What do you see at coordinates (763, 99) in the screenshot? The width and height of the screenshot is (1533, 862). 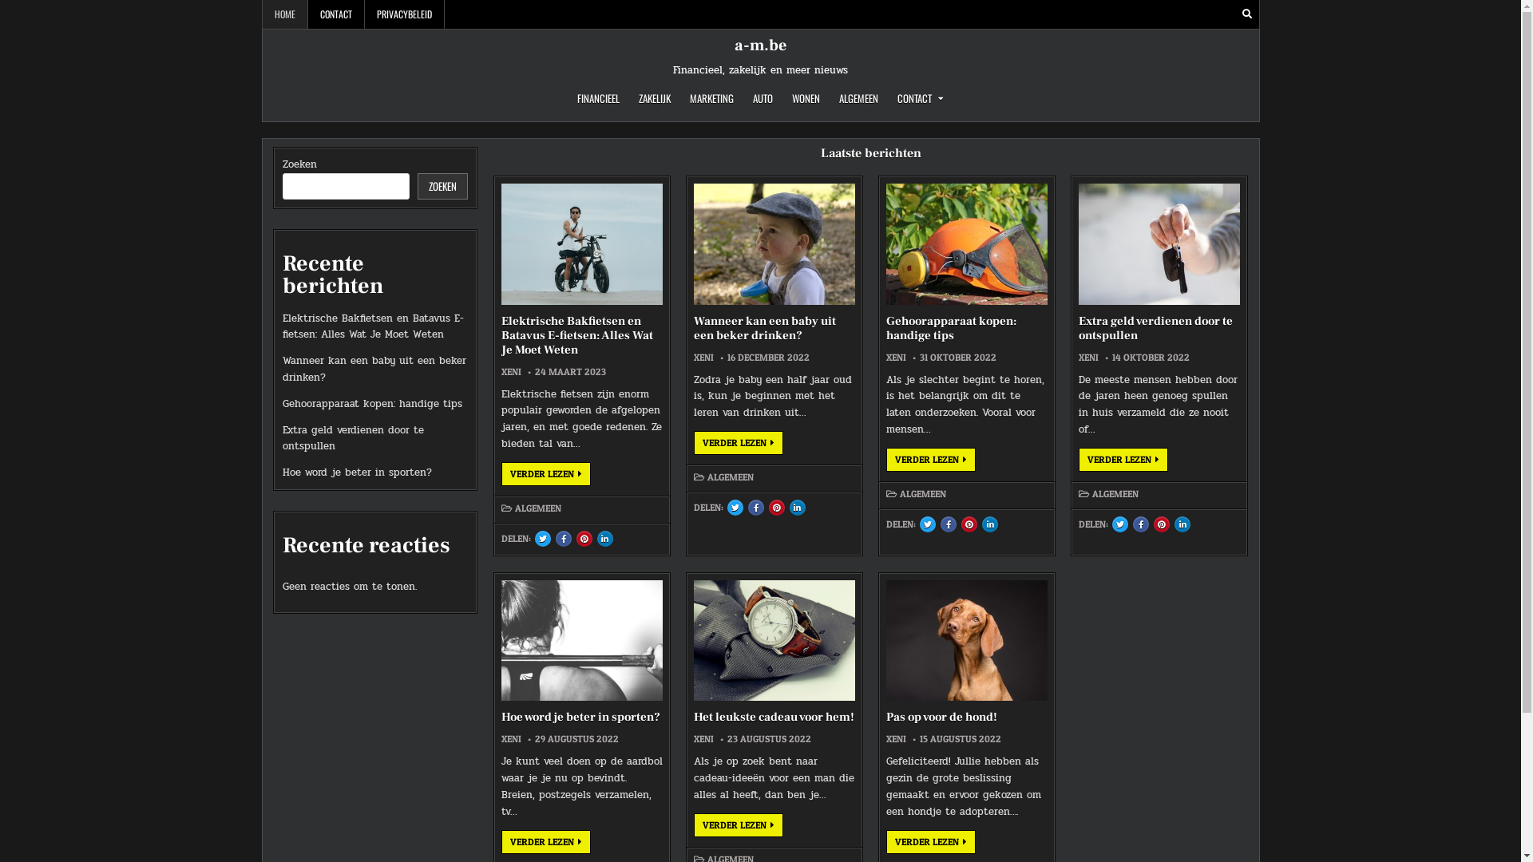 I see `AUTO` at bounding box center [763, 99].